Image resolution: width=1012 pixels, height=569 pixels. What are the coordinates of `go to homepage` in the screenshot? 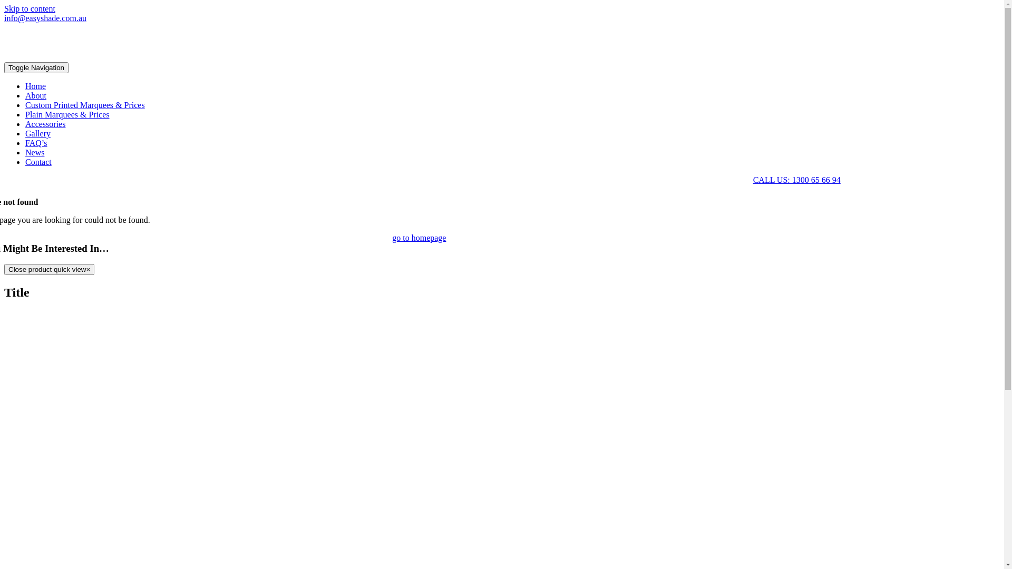 It's located at (419, 238).